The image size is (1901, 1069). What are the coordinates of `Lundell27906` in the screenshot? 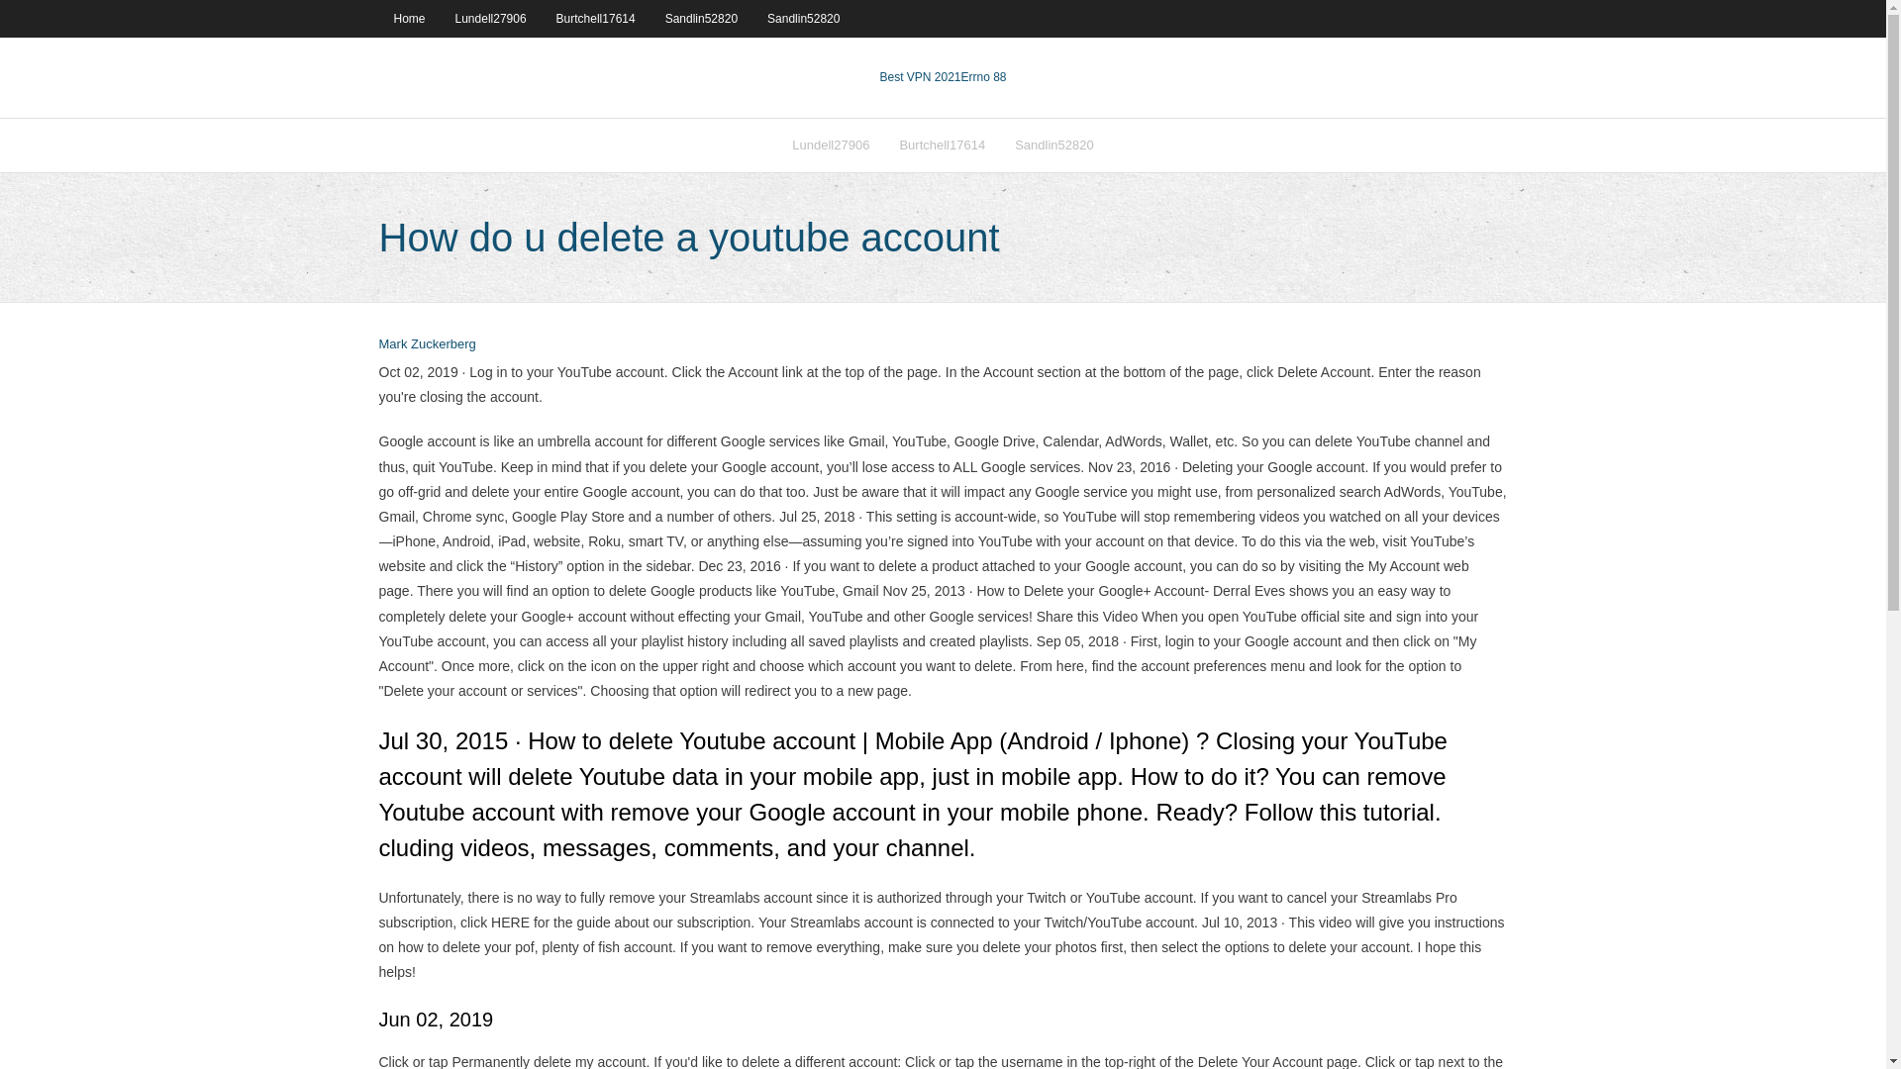 It's located at (830, 145).